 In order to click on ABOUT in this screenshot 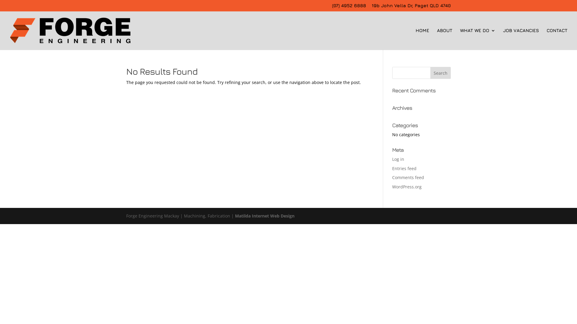, I will do `click(445, 39)`.